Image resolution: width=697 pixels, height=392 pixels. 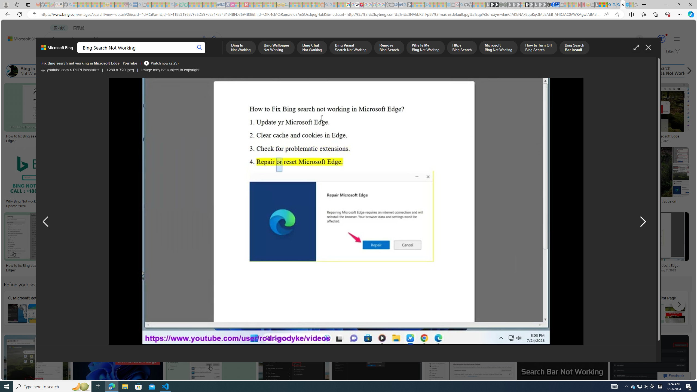 I want to click on WEB, so click(x=54, y=53).